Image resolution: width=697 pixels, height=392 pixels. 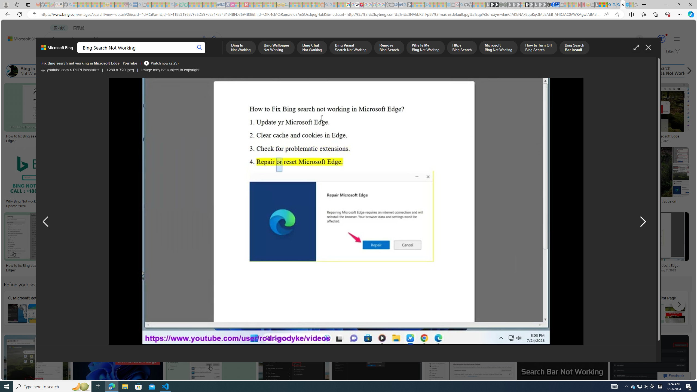 I want to click on WEB, so click(x=54, y=53).